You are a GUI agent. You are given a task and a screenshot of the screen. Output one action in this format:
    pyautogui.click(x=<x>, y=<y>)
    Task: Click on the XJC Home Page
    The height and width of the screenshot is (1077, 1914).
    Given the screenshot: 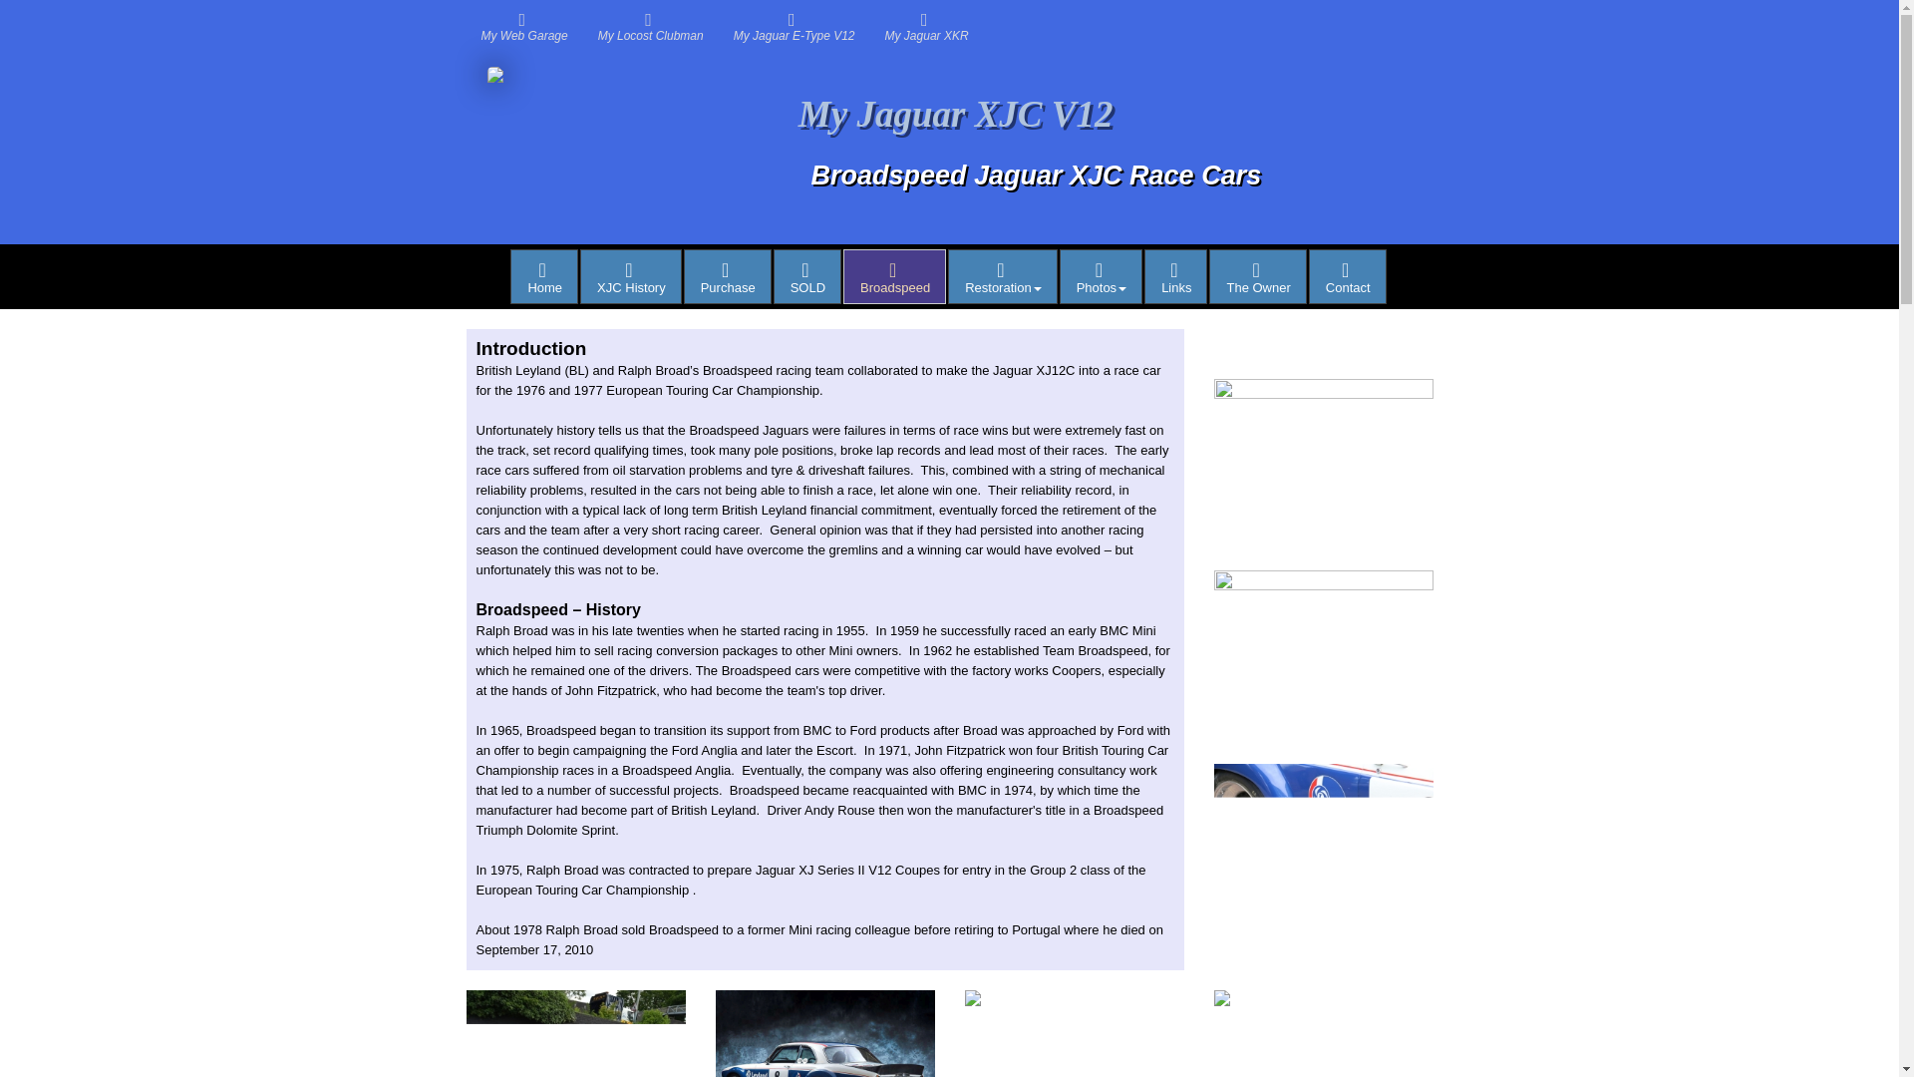 What is the action you would take?
    pyautogui.click(x=616, y=140)
    